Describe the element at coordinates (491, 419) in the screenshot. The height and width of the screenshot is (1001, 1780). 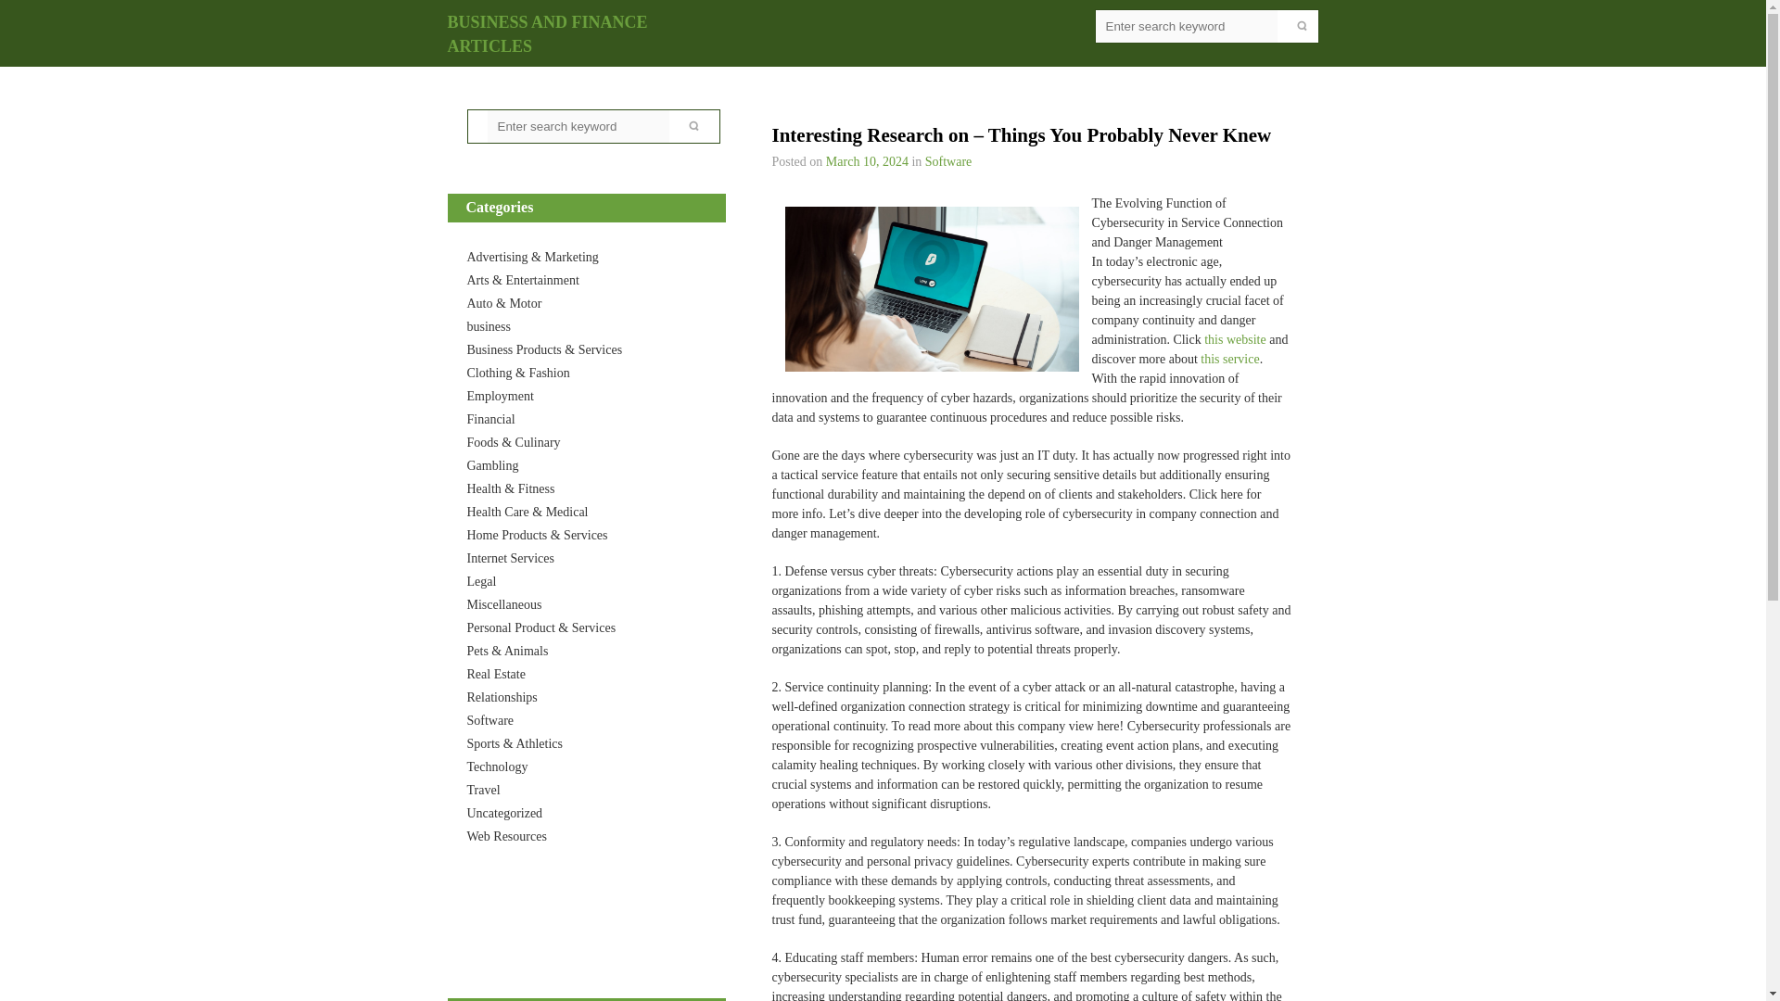
I see `Financial` at that location.